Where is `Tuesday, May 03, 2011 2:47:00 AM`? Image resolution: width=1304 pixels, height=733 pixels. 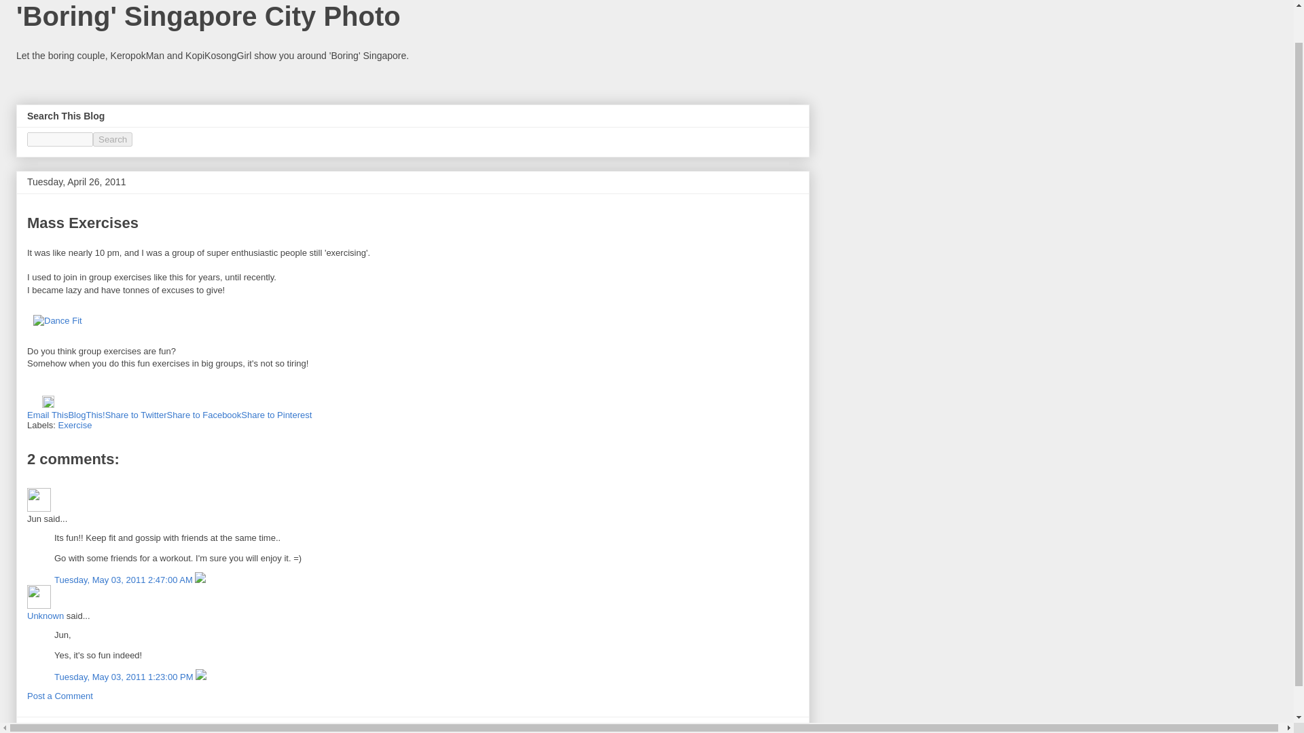 Tuesday, May 03, 2011 2:47:00 AM is located at coordinates (124, 580).